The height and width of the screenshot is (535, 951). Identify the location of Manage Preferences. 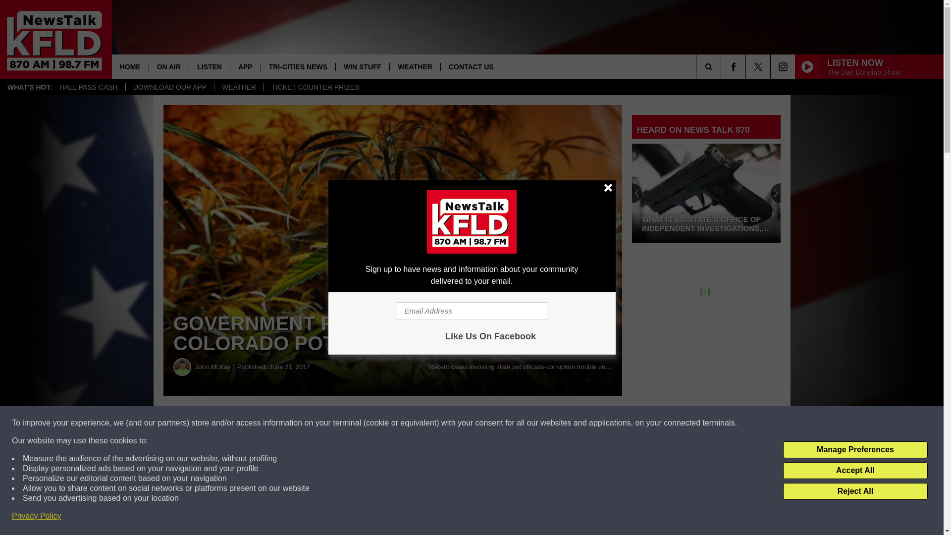
(855, 450).